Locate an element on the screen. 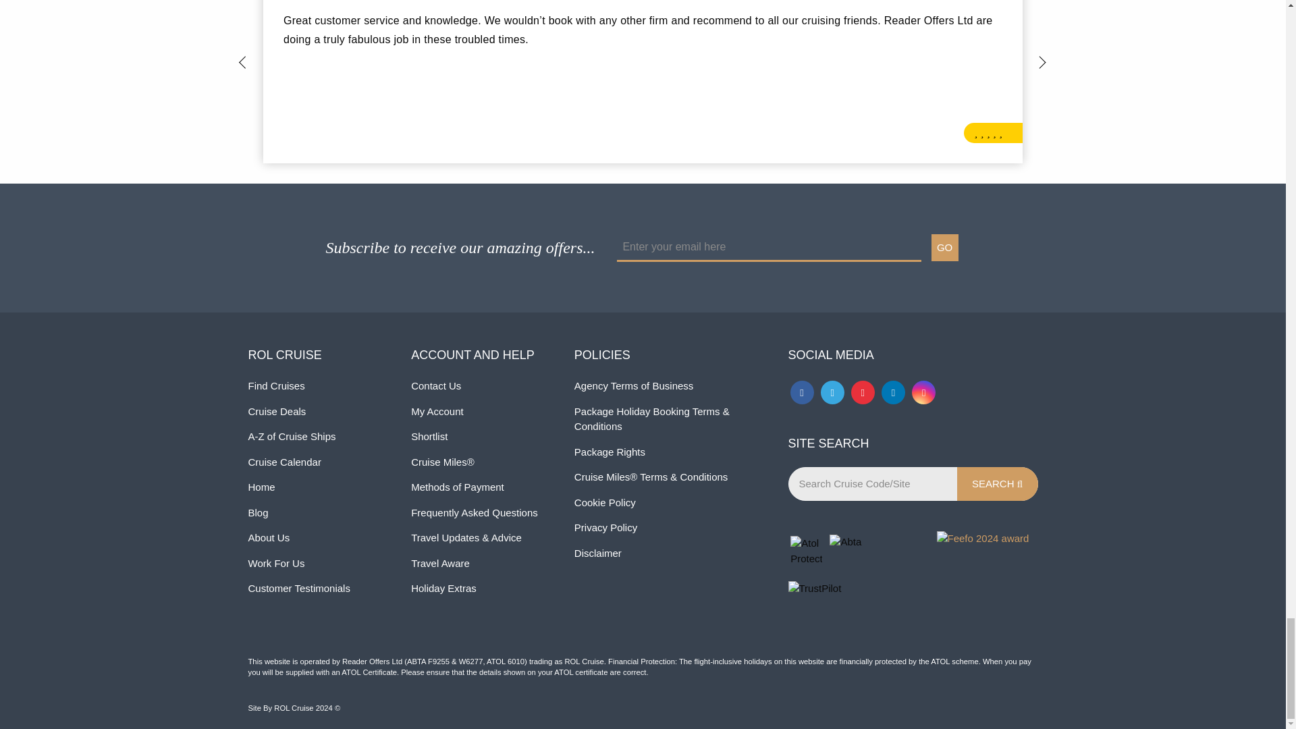  Feefo Reviews is located at coordinates (987, 572).